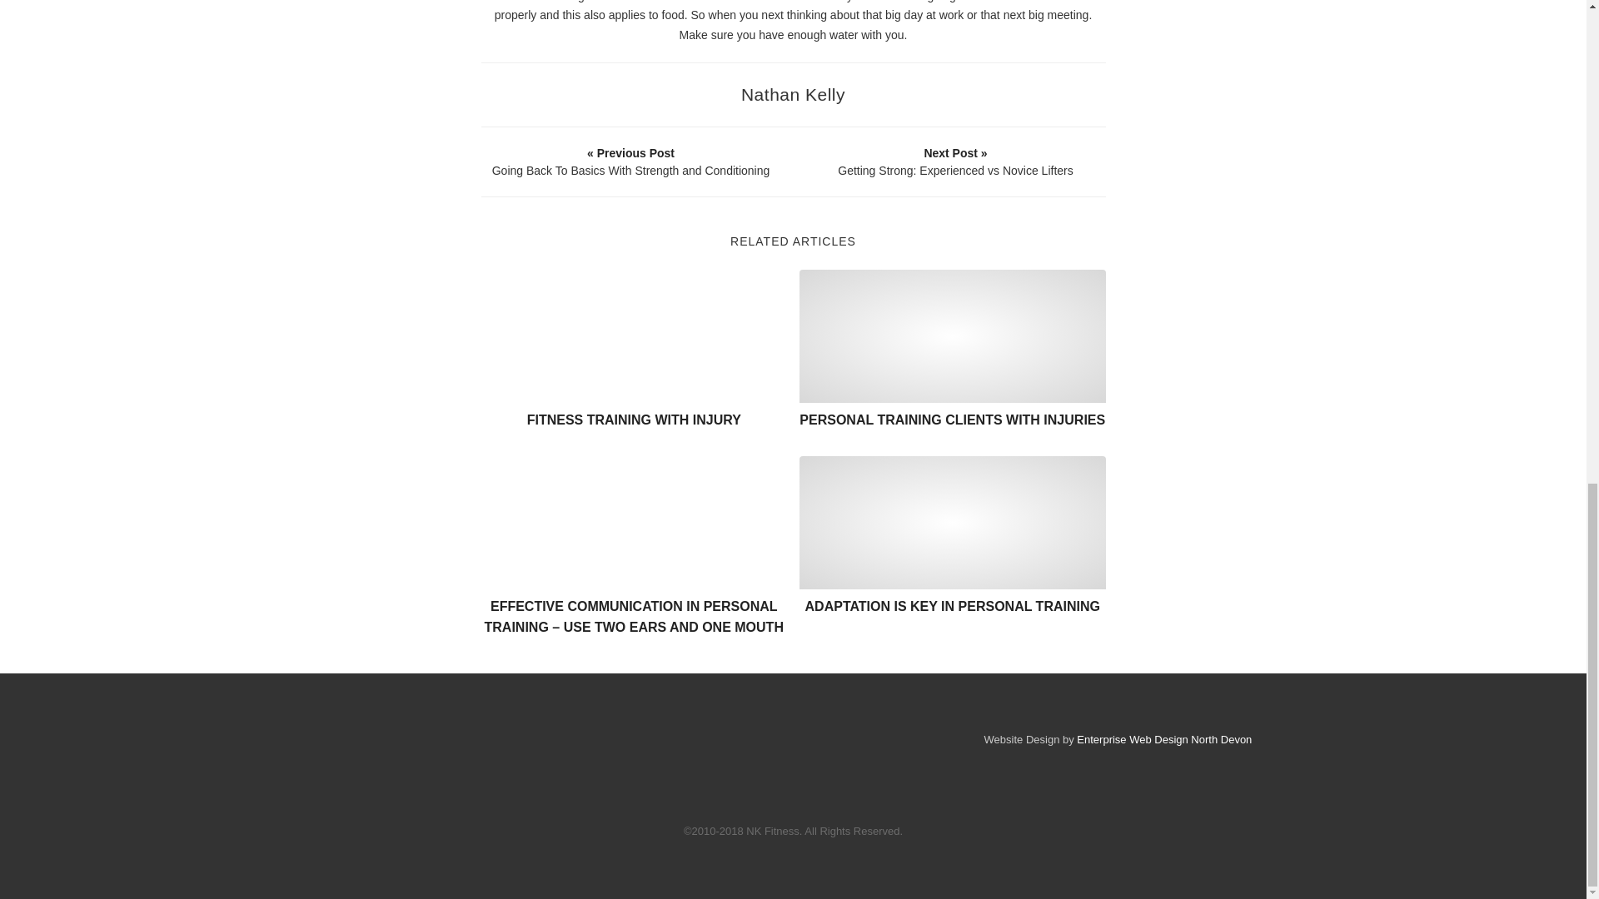 The width and height of the screenshot is (1599, 899). Describe the element at coordinates (953, 523) in the screenshot. I see `Adaptation is key in personal training` at that location.